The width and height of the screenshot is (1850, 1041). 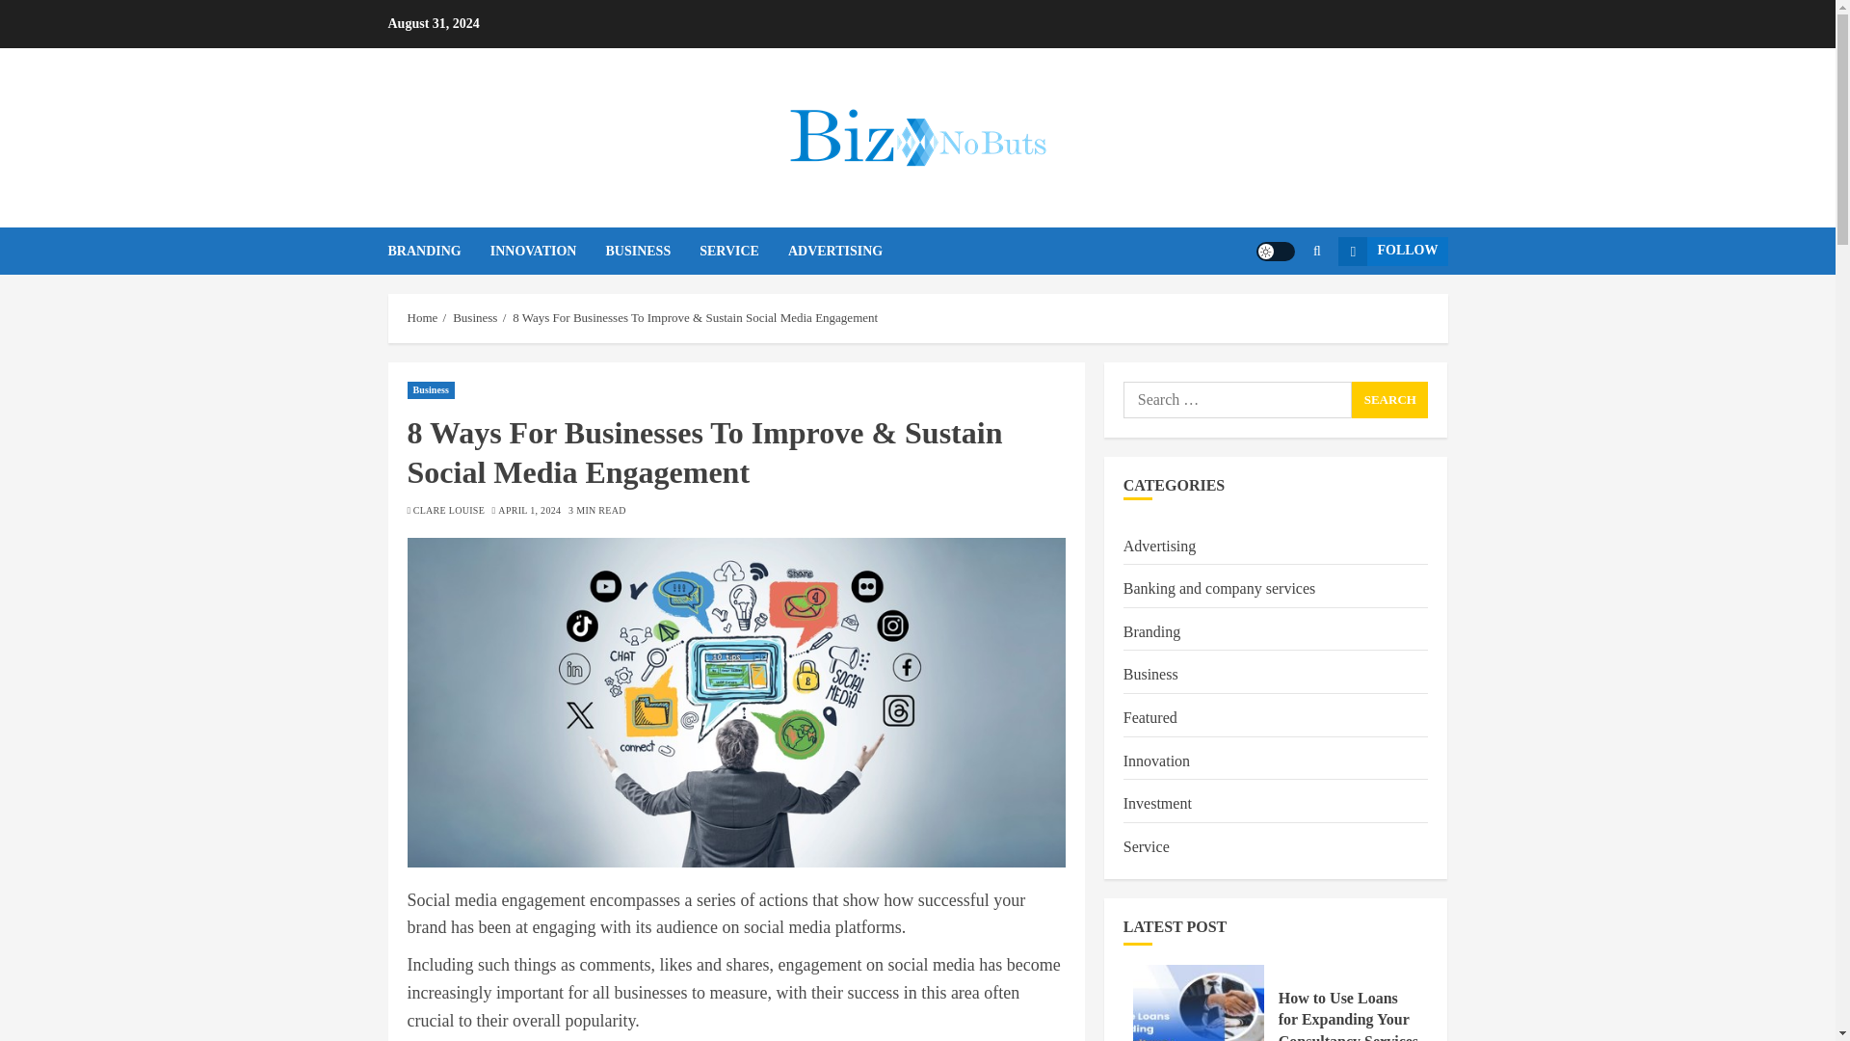 I want to click on Search, so click(x=1389, y=400).